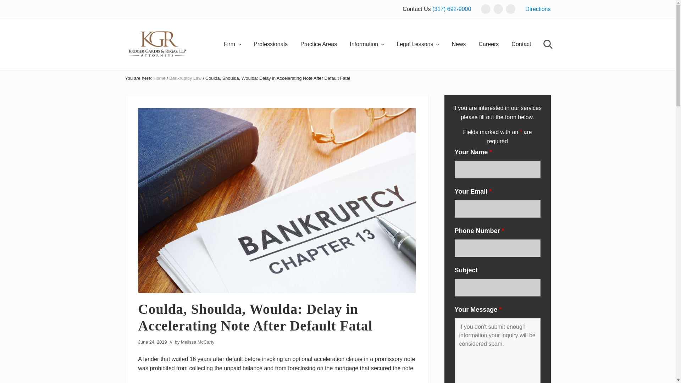 This screenshot has height=383, width=681. What do you see at coordinates (367, 45) in the screenshot?
I see `Information` at bounding box center [367, 45].